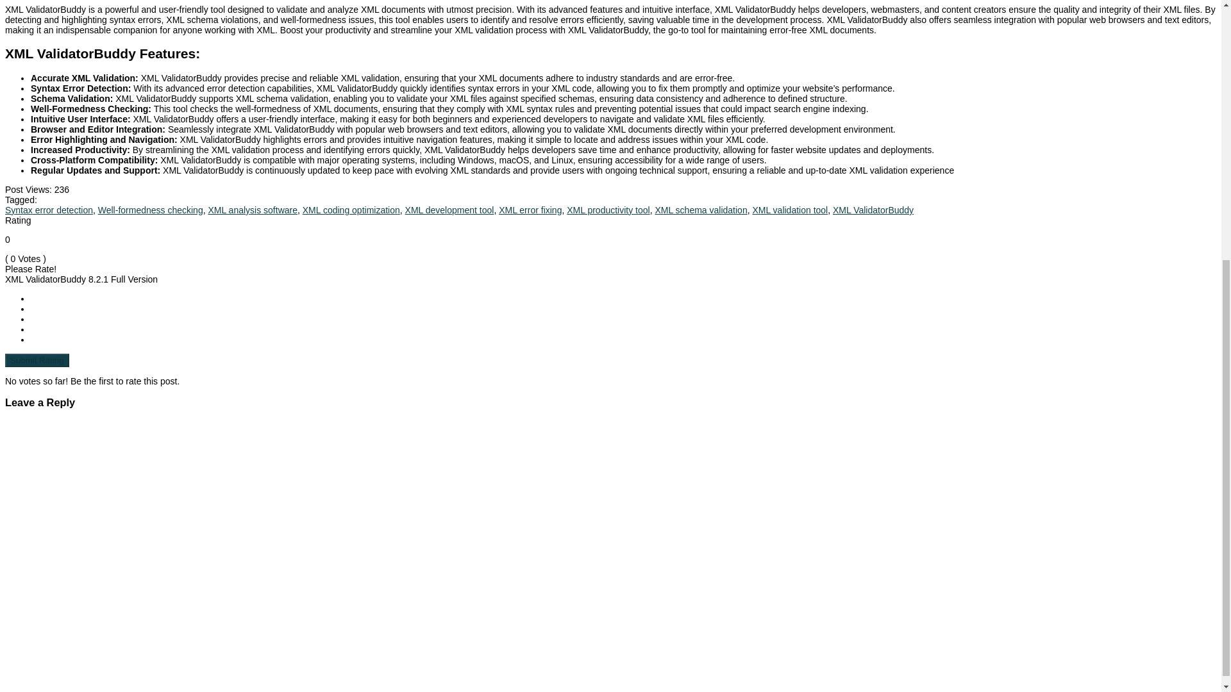  Describe the element at coordinates (608, 210) in the screenshot. I see `XML productivity tool` at that location.